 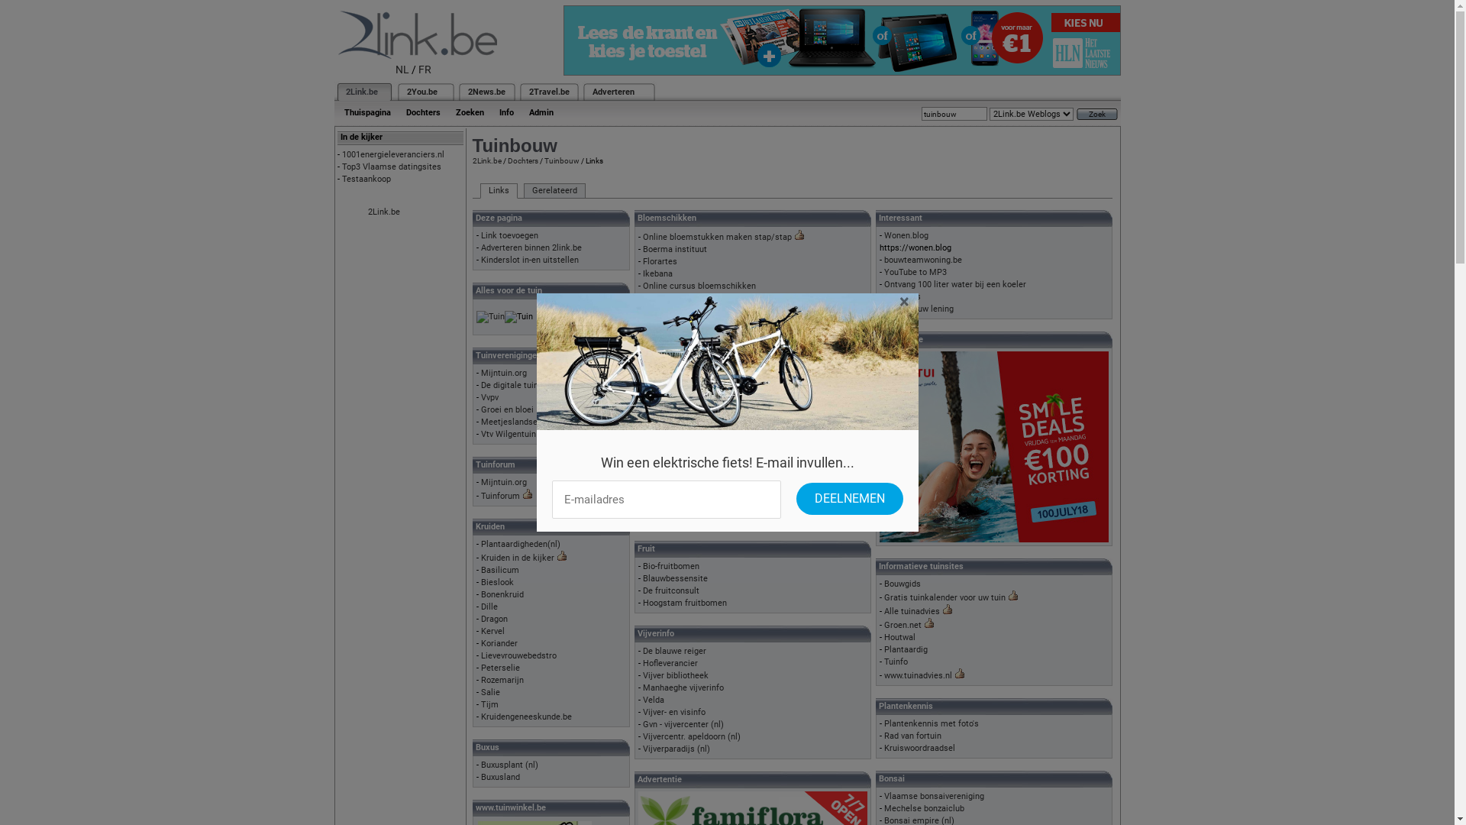 What do you see at coordinates (510, 235) in the screenshot?
I see `Link toevoegen` at bounding box center [510, 235].